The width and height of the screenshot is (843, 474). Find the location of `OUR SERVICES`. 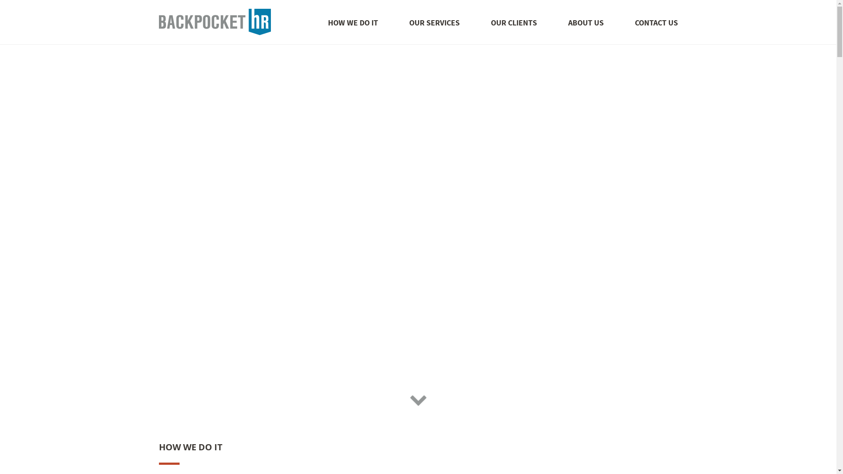

OUR SERVICES is located at coordinates (435, 23).